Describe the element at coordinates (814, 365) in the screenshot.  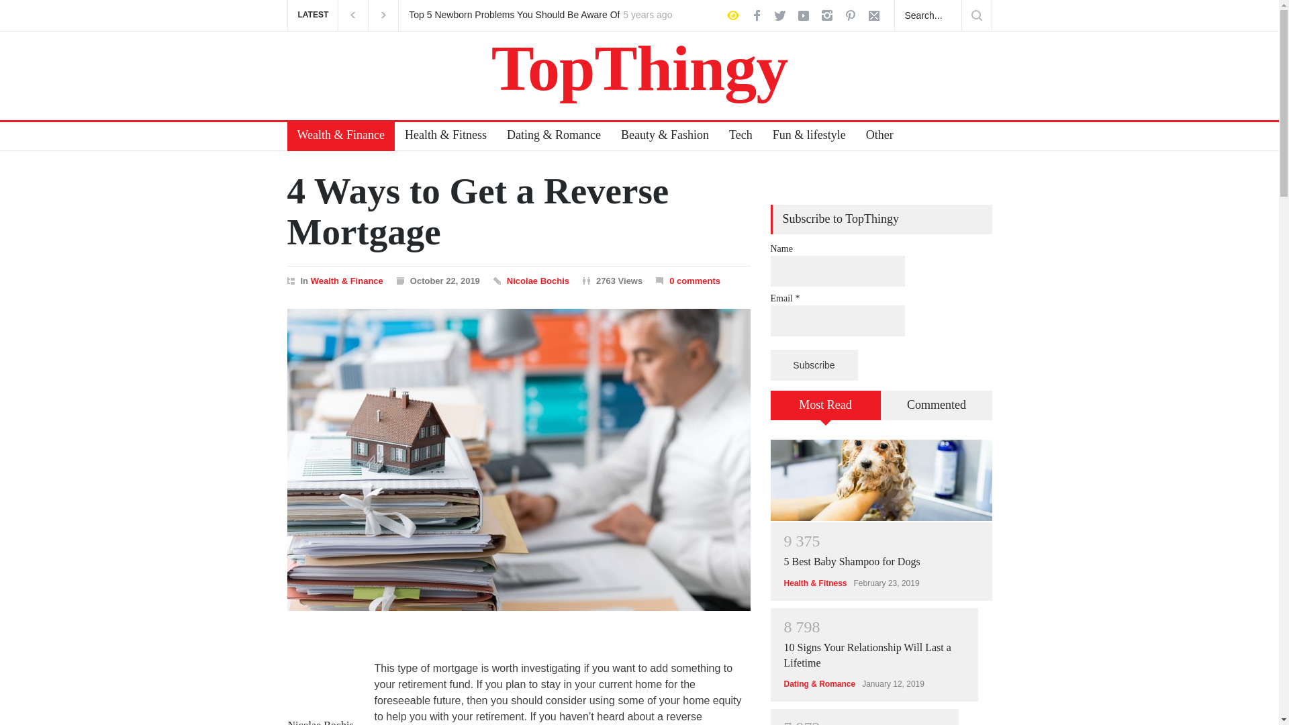
I see `Subscribe` at that location.